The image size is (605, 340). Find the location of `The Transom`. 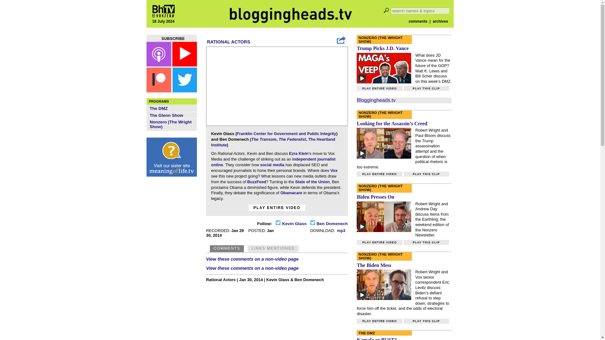

The Transom is located at coordinates (263, 139).